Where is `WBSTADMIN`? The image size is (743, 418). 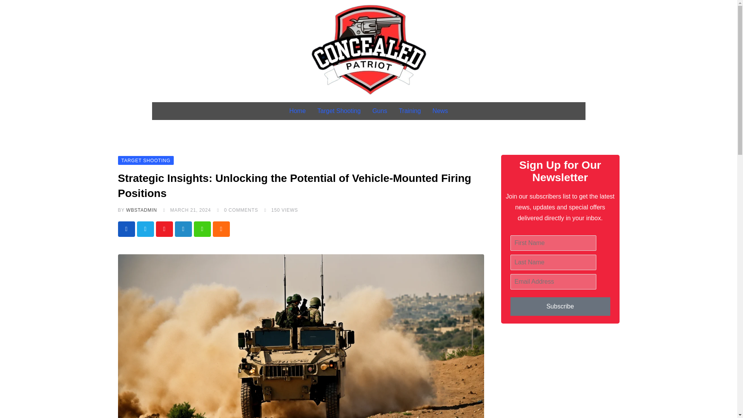 WBSTADMIN is located at coordinates (142, 210).